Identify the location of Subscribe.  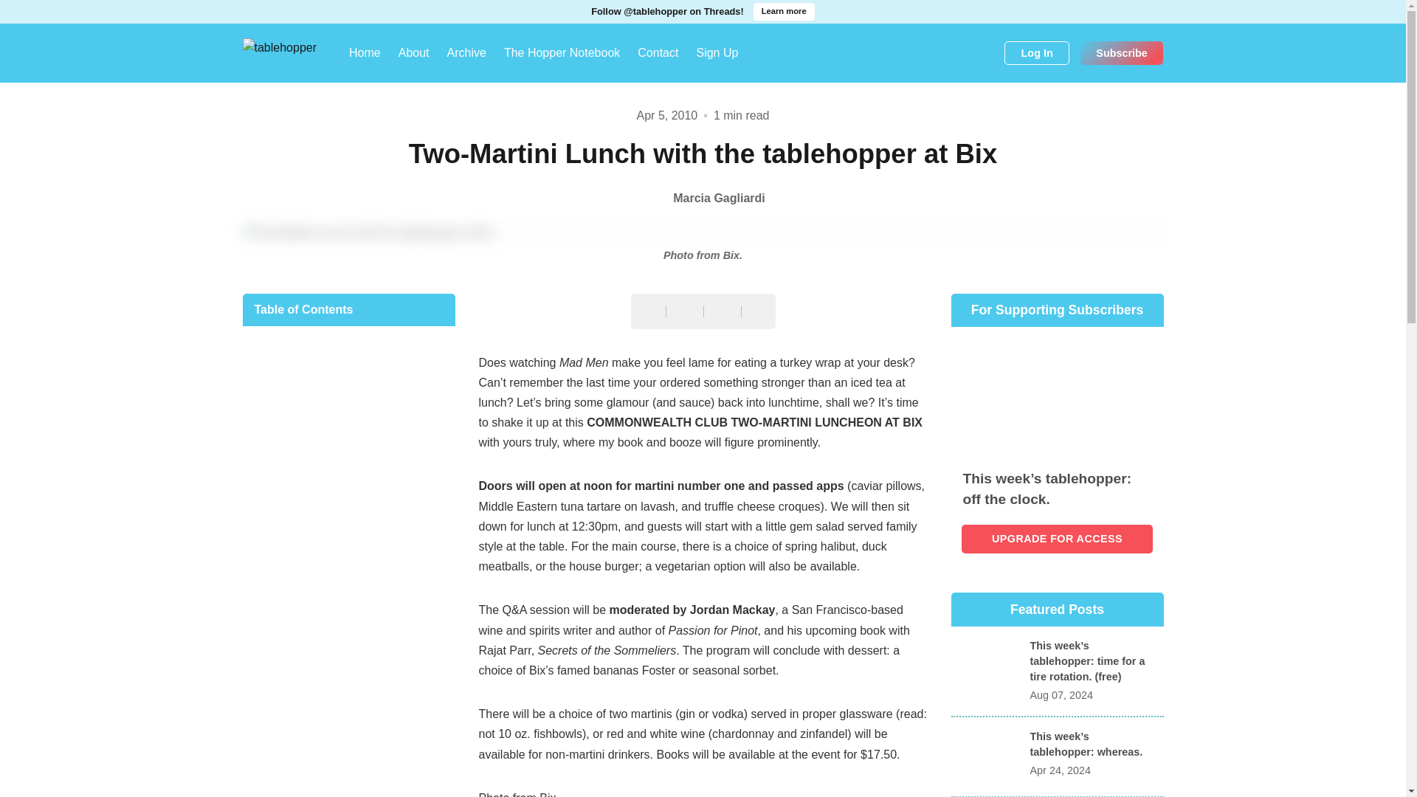
(1122, 53).